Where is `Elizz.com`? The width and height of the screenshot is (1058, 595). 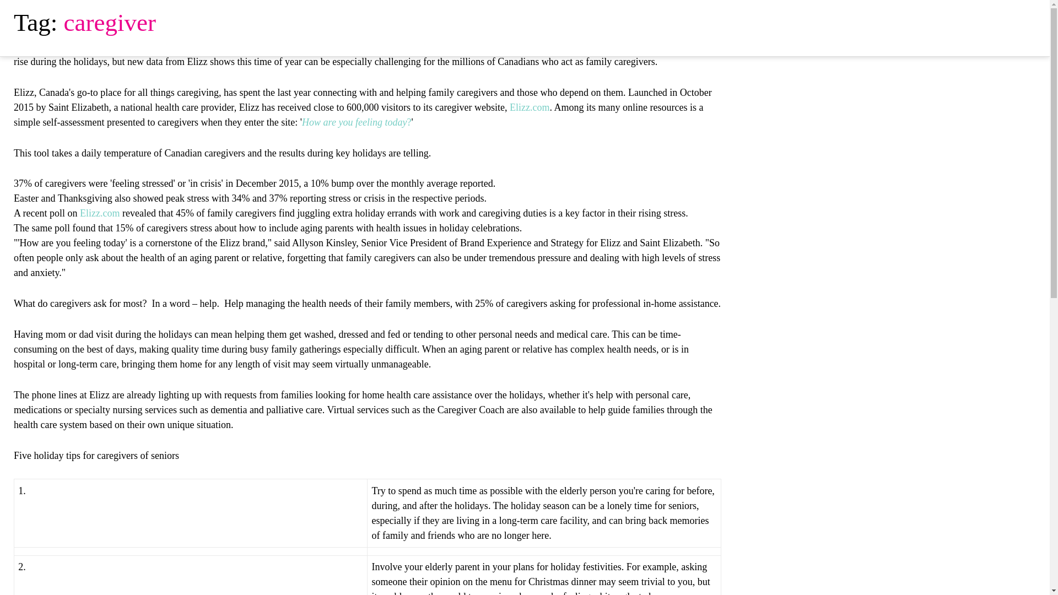 Elizz.com is located at coordinates (529, 107).